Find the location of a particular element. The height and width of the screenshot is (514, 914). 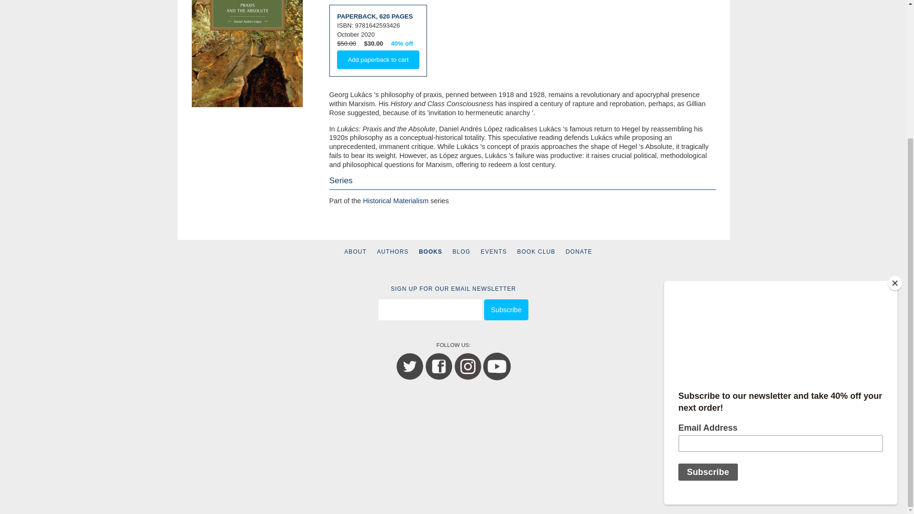

Add paperback to cart is located at coordinates (378, 59).